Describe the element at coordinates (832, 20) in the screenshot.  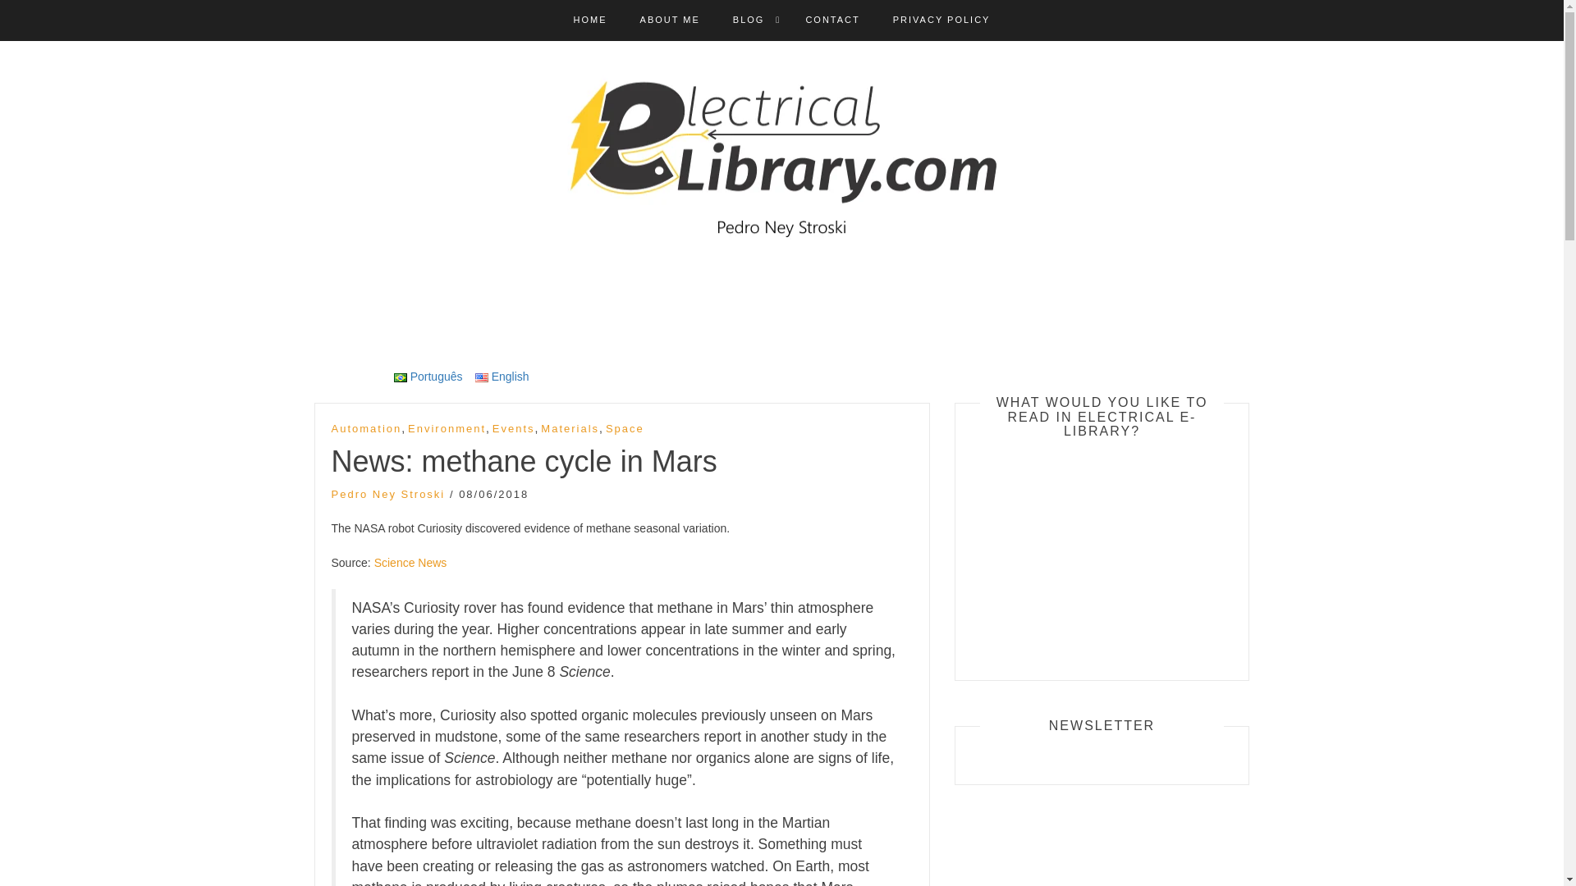
I see `CONTACT` at that location.